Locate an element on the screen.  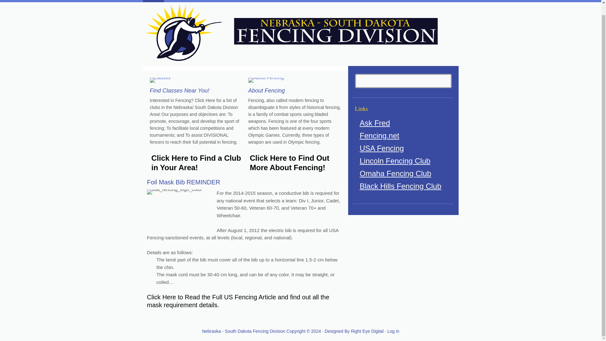
Ask Fred is located at coordinates (375, 123).